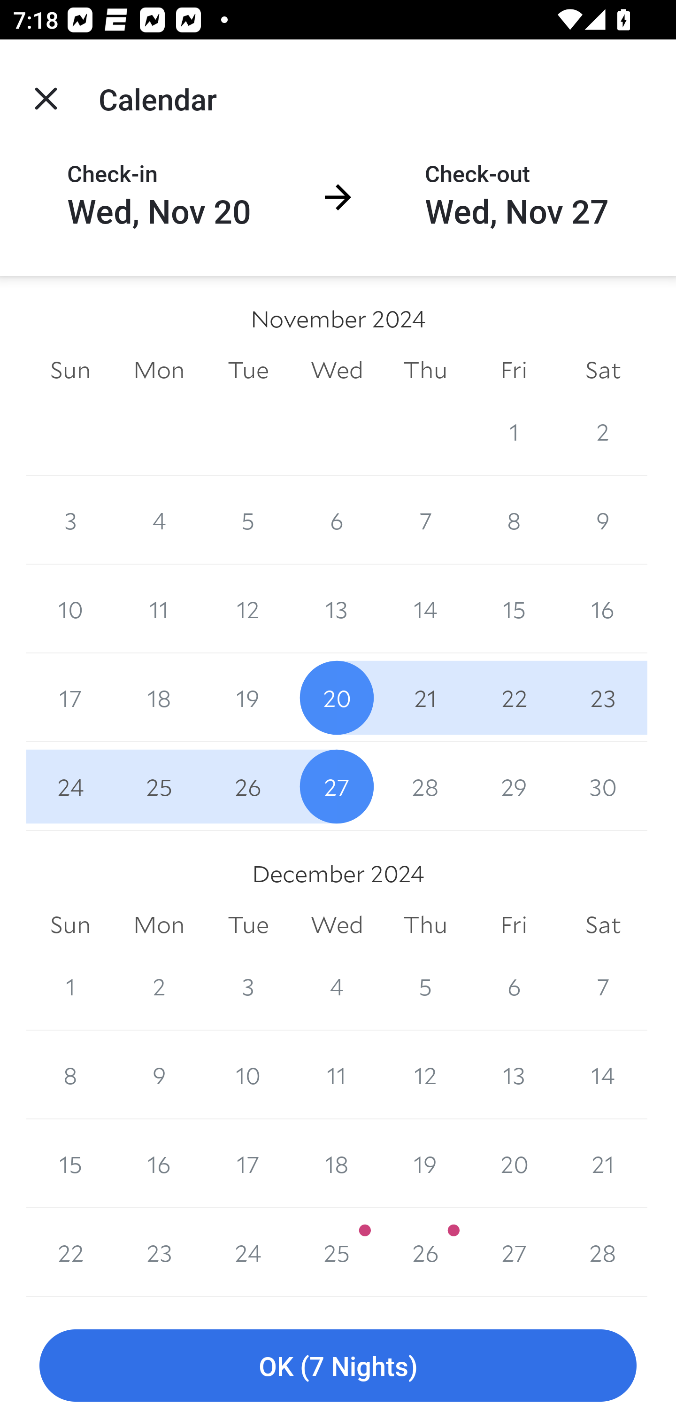 This screenshot has height=1428, width=676. Describe the element at coordinates (337, 925) in the screenshot. I see `Wed` at that location.